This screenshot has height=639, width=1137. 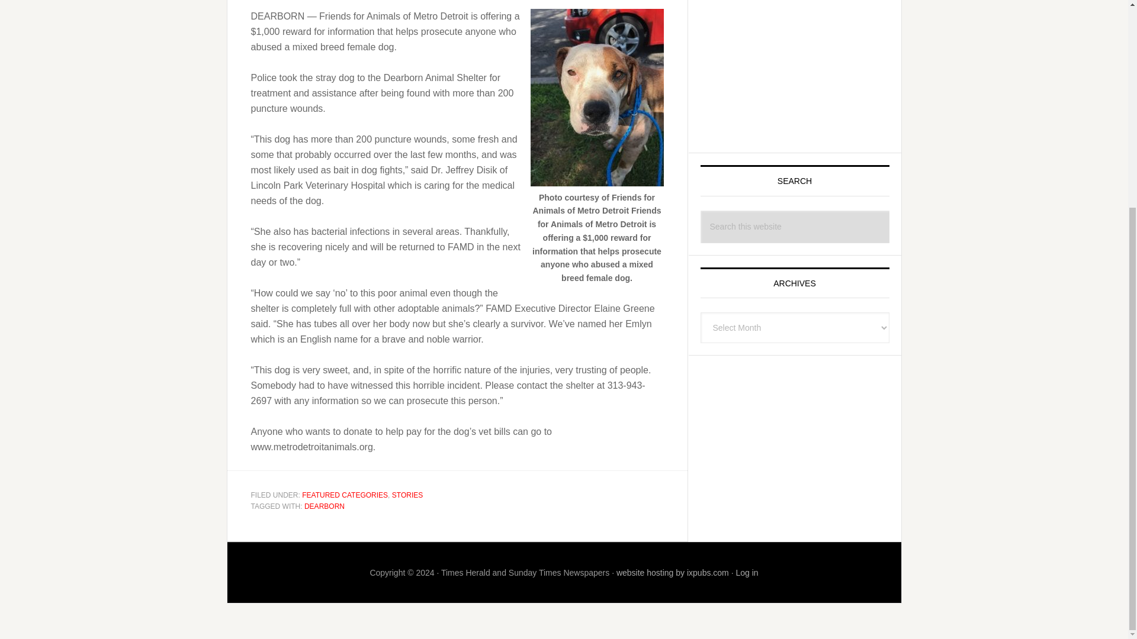 What do you see at coordinates (325, 506) in the screenshot?
I see `DEARBORN` at bounding box center [325, 506].